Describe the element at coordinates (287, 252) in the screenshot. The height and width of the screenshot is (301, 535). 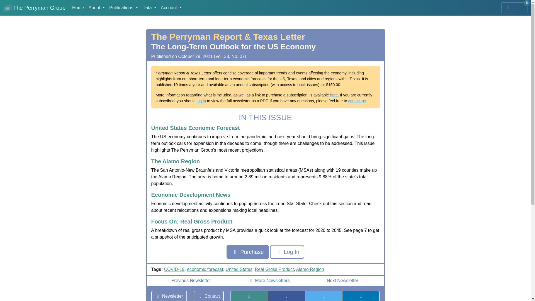
I see `Log In` at that location.